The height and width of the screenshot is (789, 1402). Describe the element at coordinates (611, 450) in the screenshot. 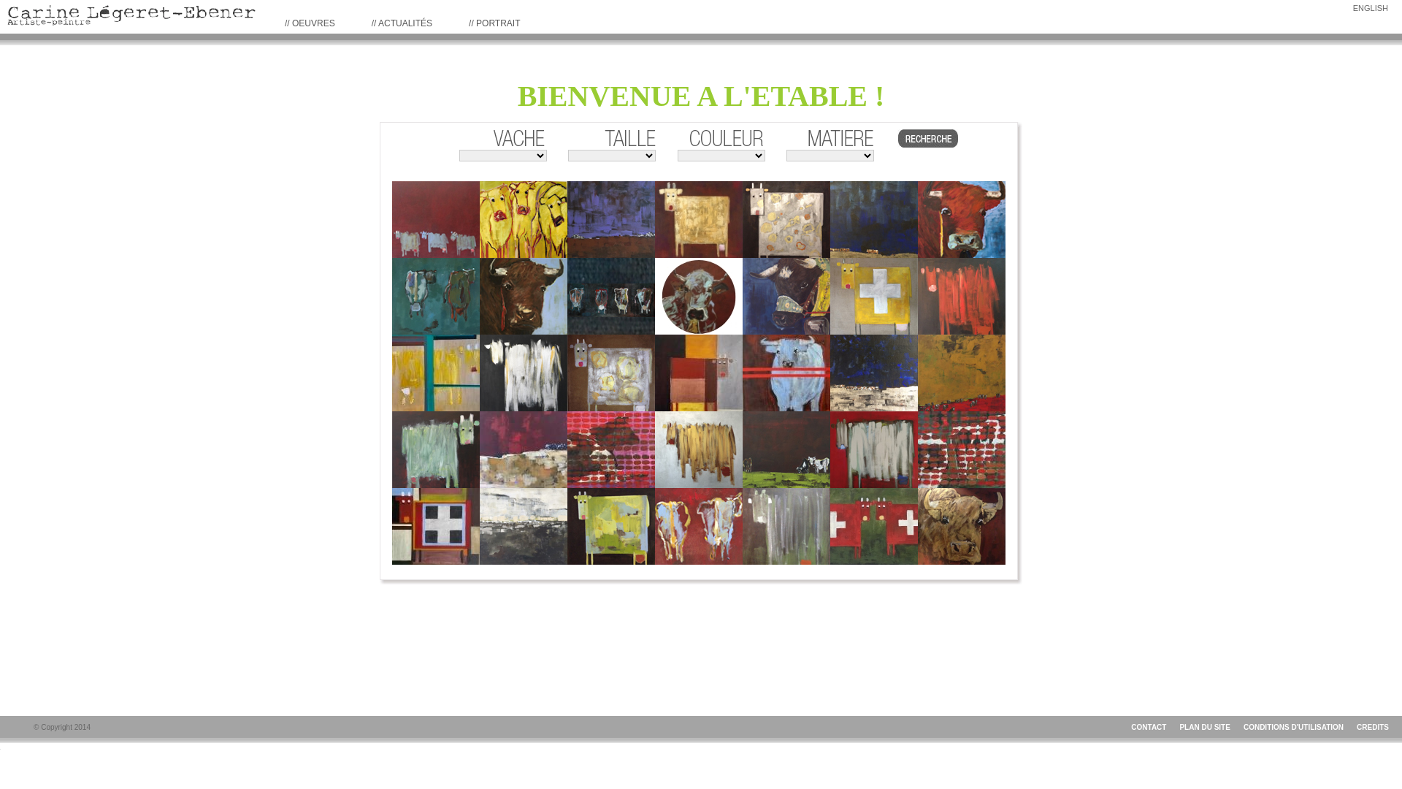

I see `Byzance` at that location.